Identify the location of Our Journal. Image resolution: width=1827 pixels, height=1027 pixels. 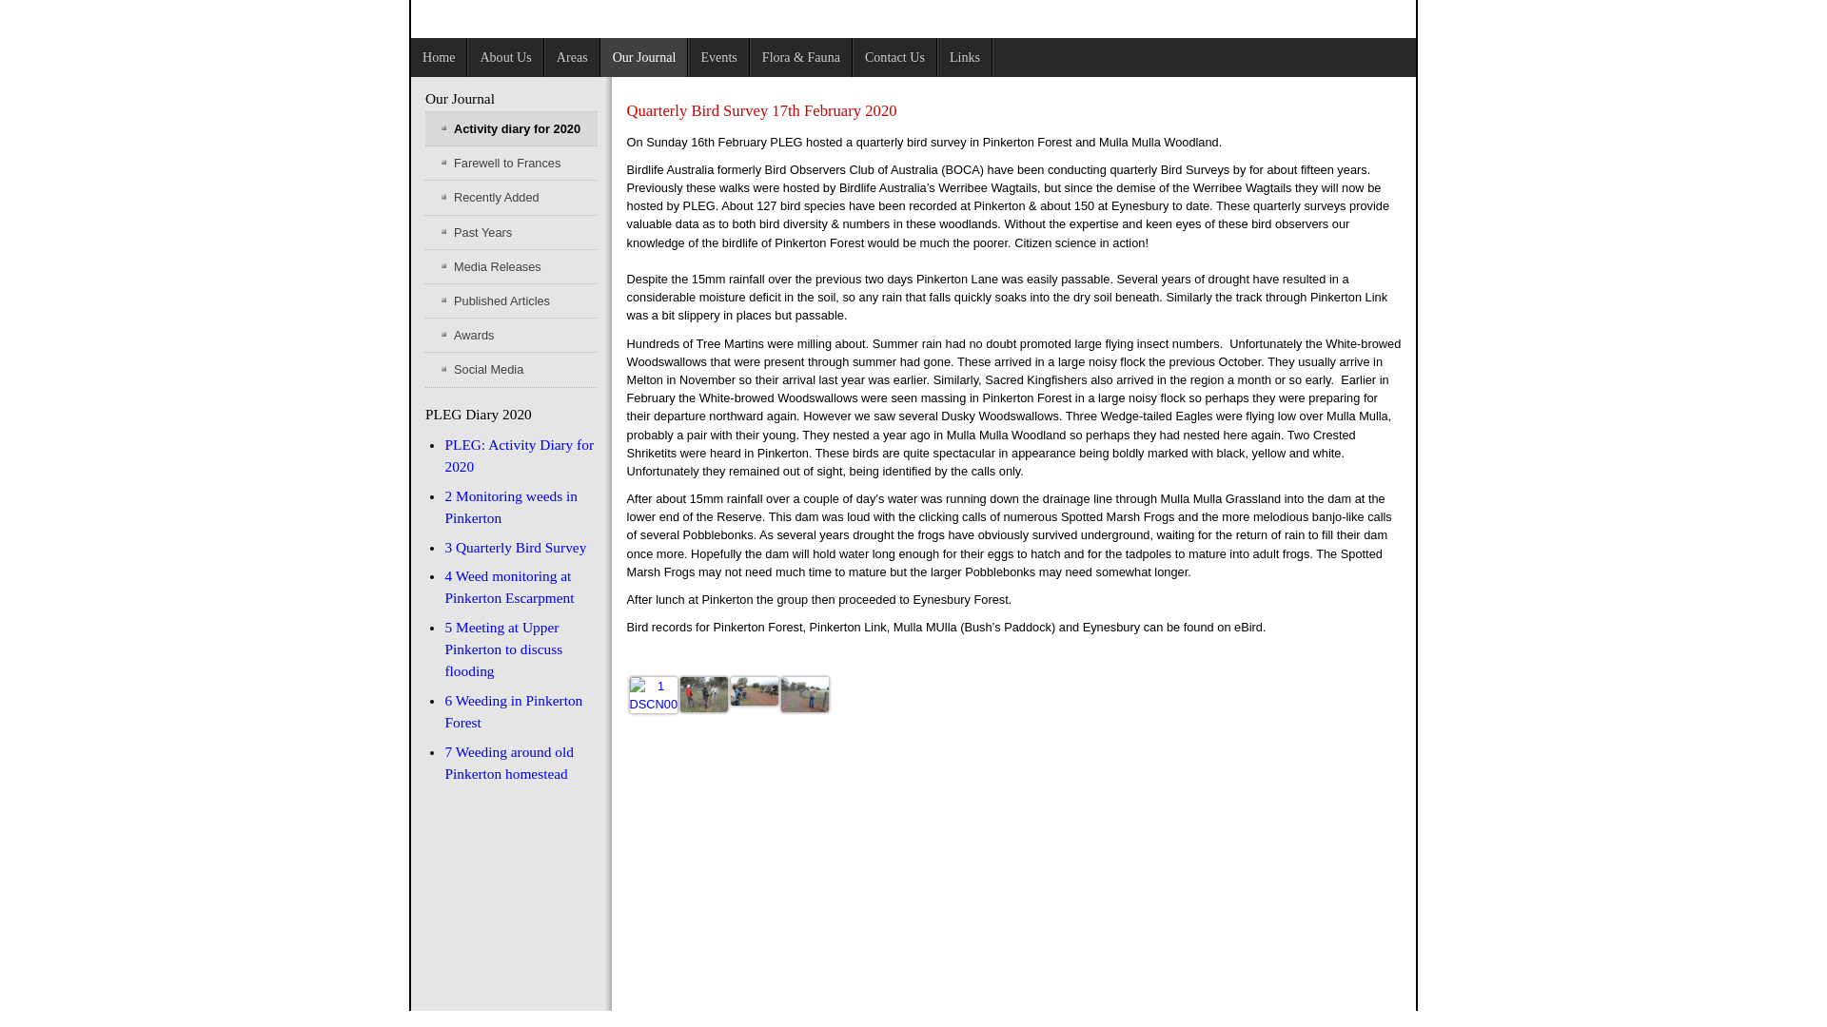
(645, 57).